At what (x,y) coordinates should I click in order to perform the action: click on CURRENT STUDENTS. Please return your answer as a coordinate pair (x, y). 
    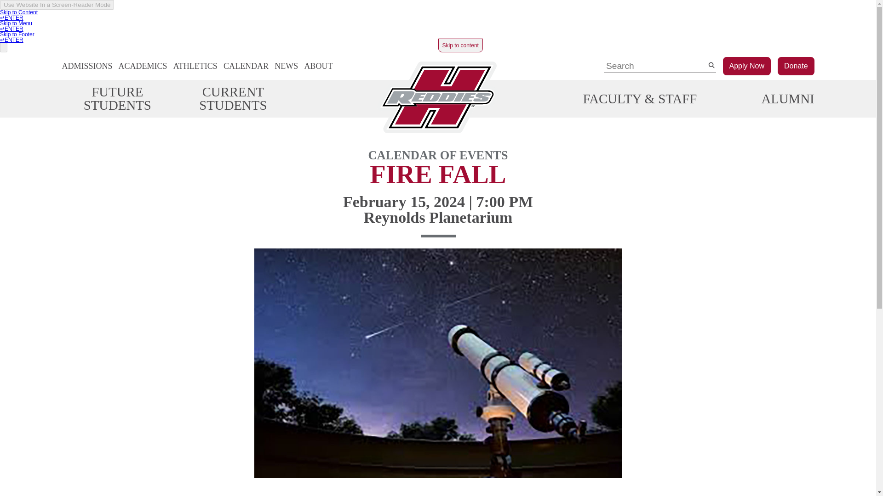
    Looking at the image, I should click on (233, 98).